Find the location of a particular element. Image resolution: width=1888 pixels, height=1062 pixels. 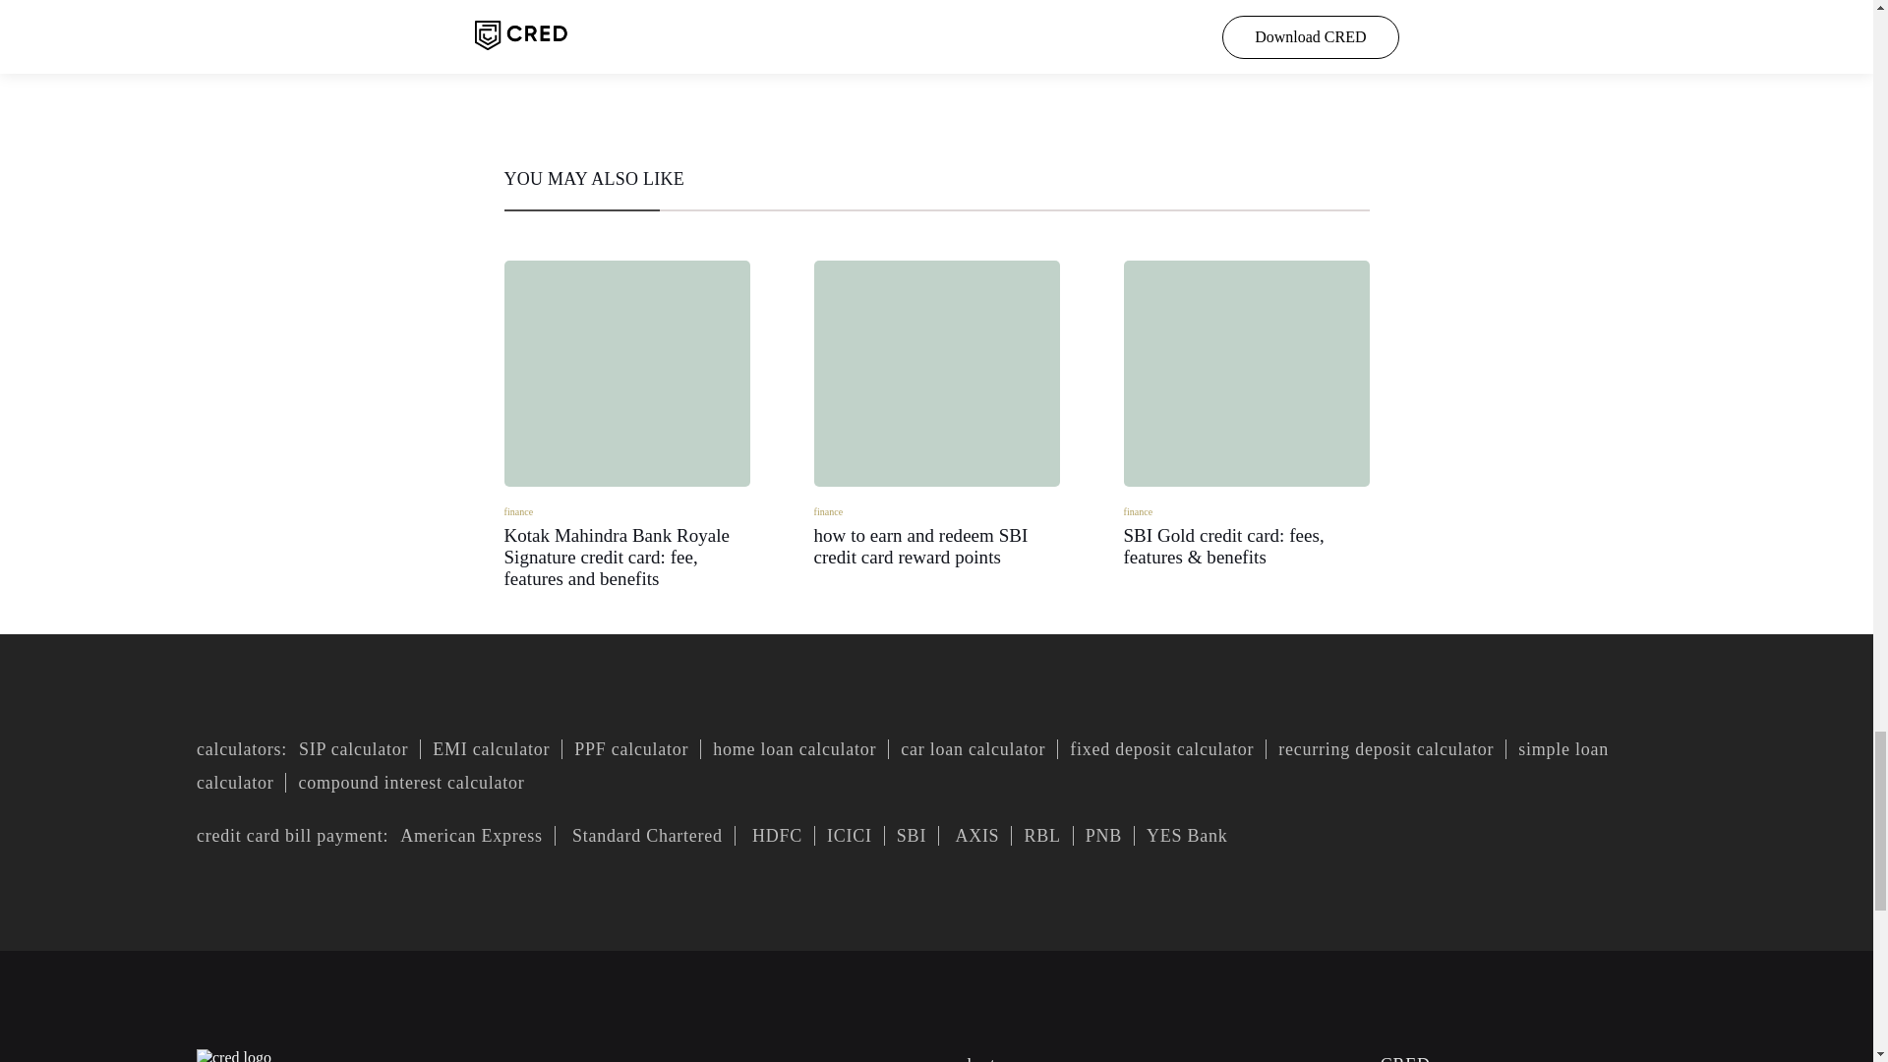

AXIS is located at coordinates (975, 836).